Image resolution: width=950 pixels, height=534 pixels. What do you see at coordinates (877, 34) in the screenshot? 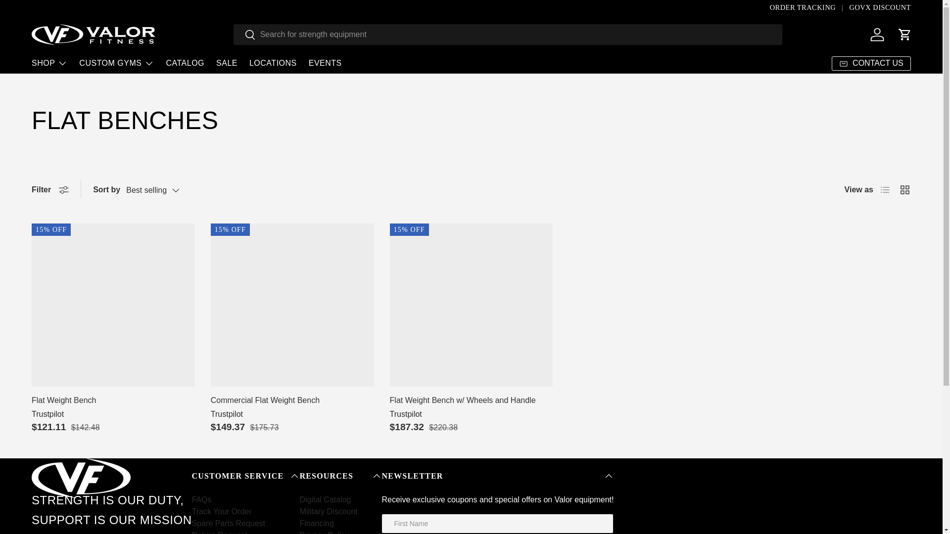
I see `Log in` at bounding box center [877, 34].